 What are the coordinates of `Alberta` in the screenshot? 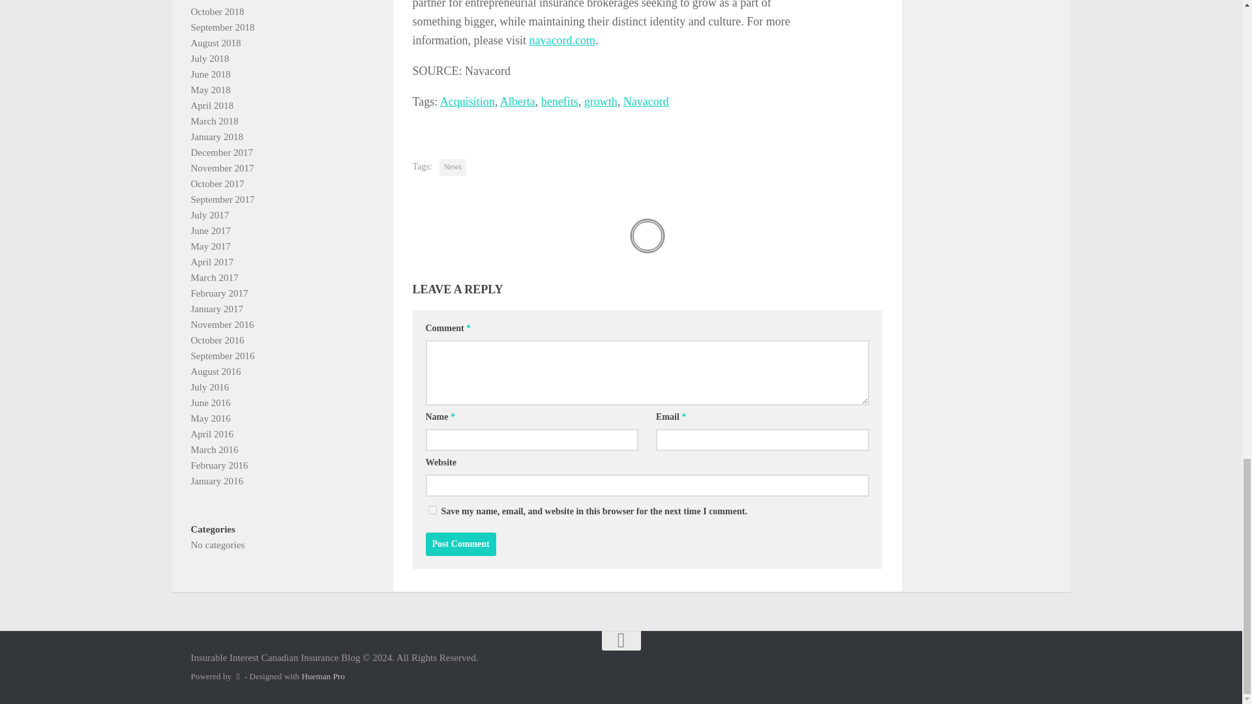 It's located at (518, 102).